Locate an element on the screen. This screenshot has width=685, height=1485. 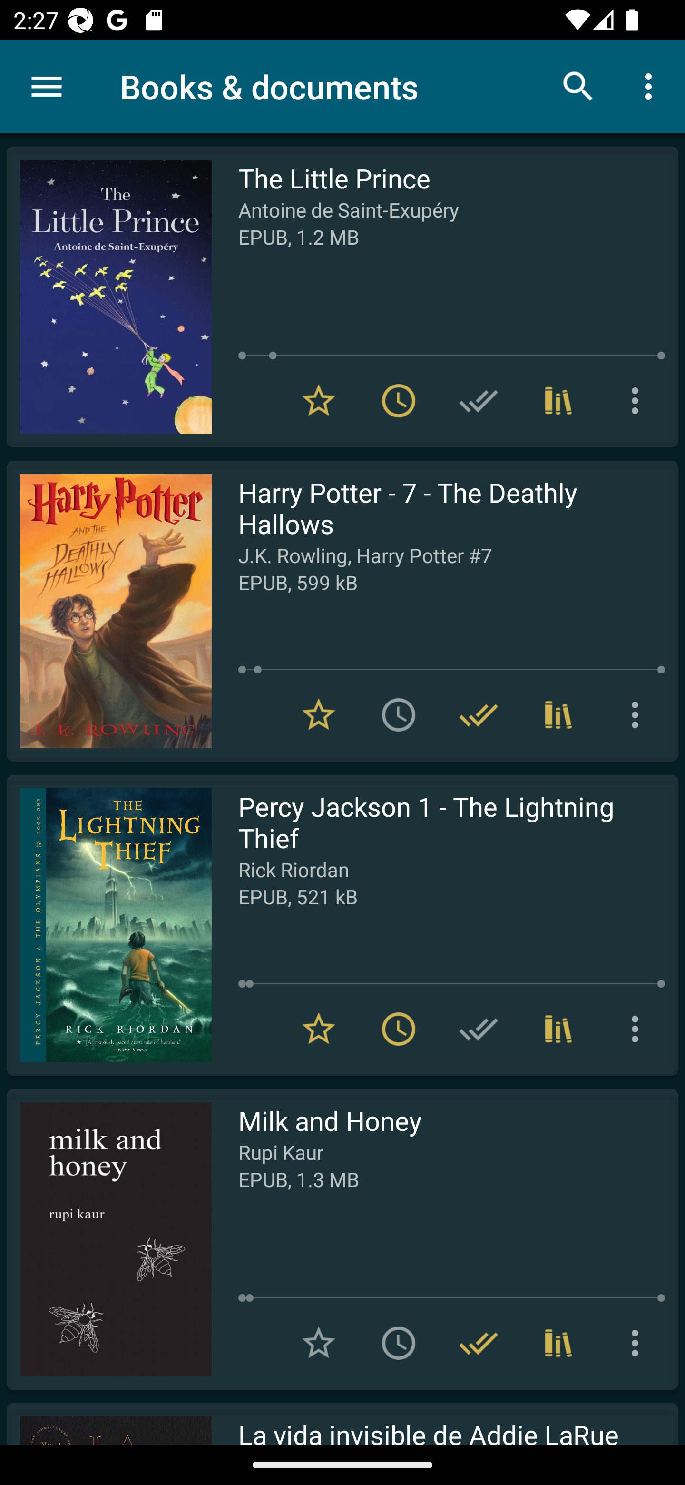
Add to Favorites is located at coordinates (319, 1343).